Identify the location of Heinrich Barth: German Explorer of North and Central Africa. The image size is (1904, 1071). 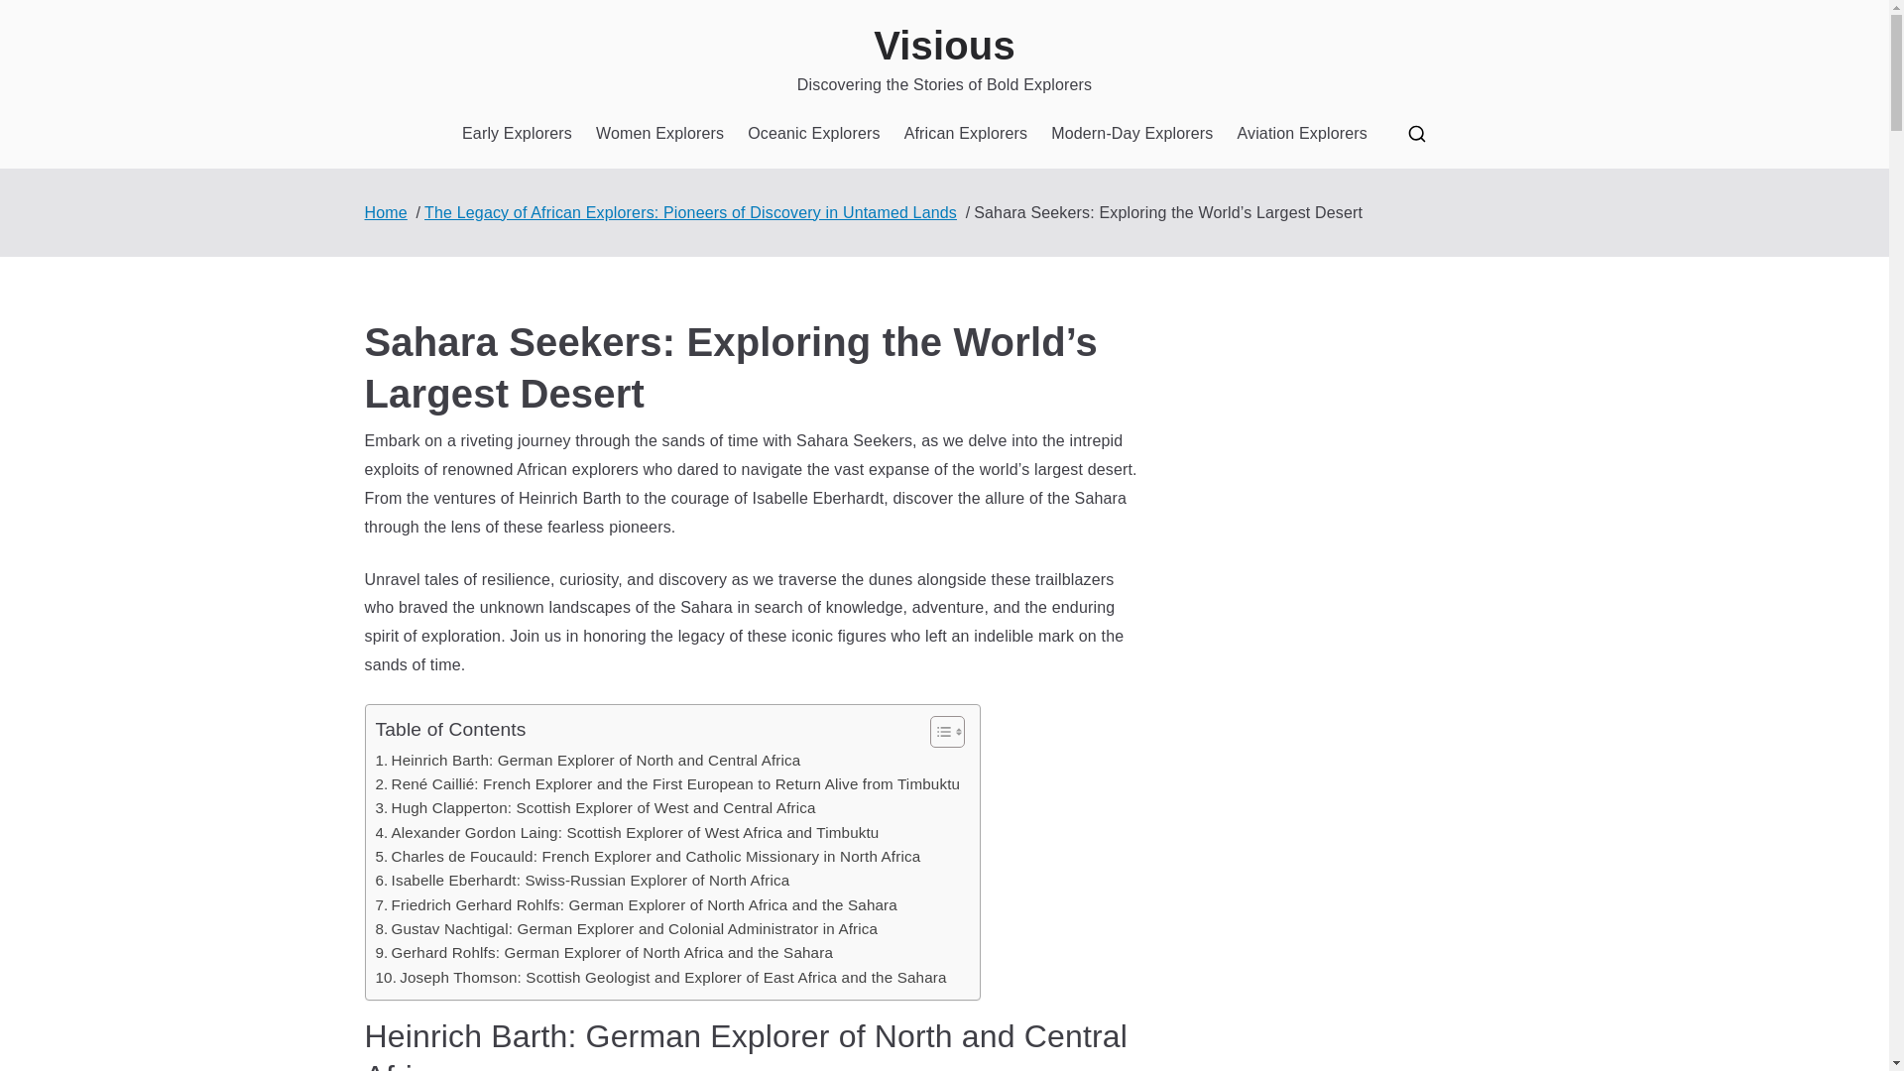
(587, 760).